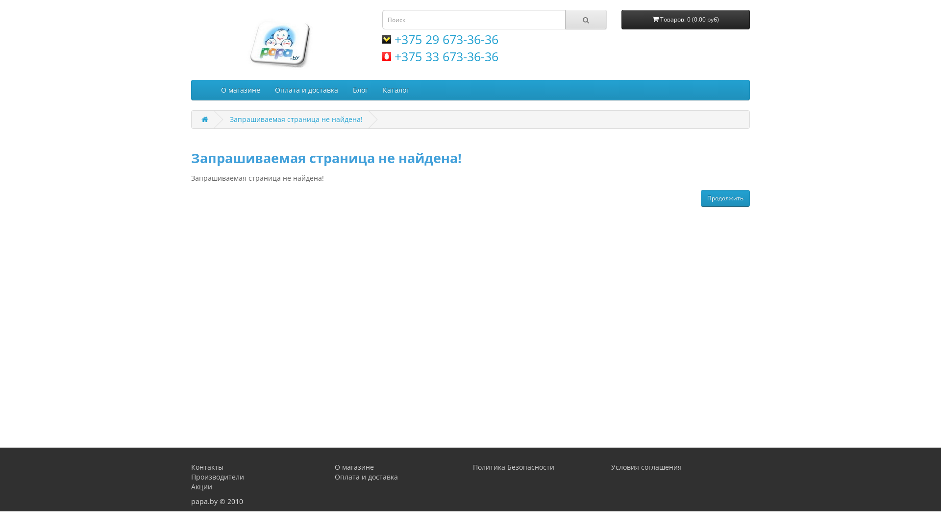 This screenshot has width=941, height=529. Describe the element at coordinates (440, 56) in the screenshot. I see `+375 33 673-36-36` at that location.